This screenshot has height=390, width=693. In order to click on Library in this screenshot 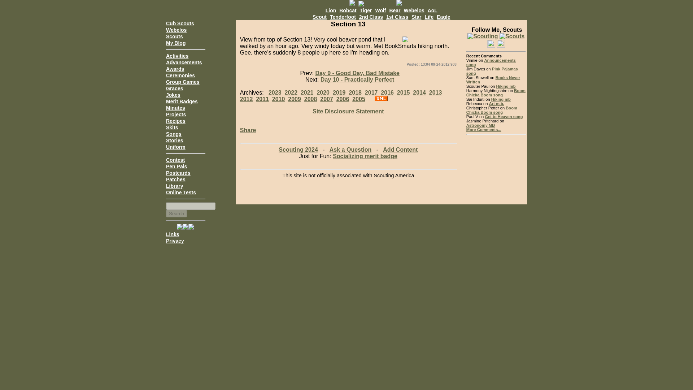, I will do `click(174, 186)`.